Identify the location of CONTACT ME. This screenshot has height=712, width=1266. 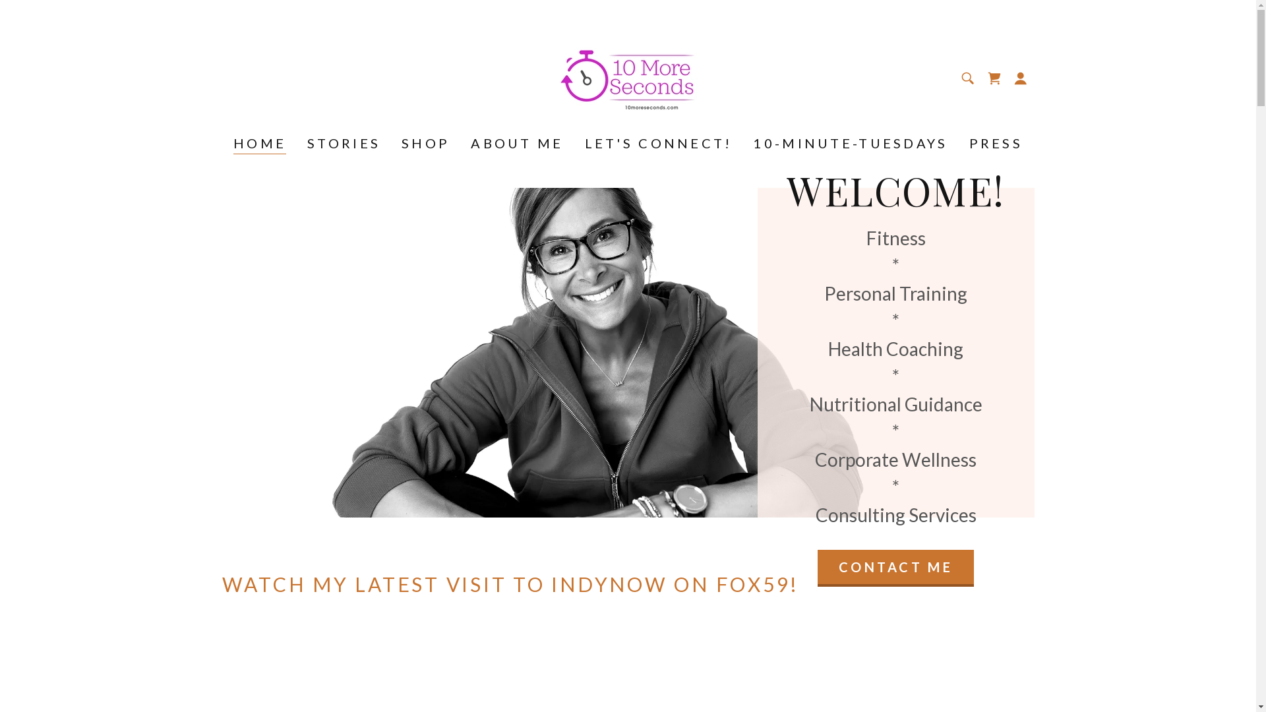
(895, 568).